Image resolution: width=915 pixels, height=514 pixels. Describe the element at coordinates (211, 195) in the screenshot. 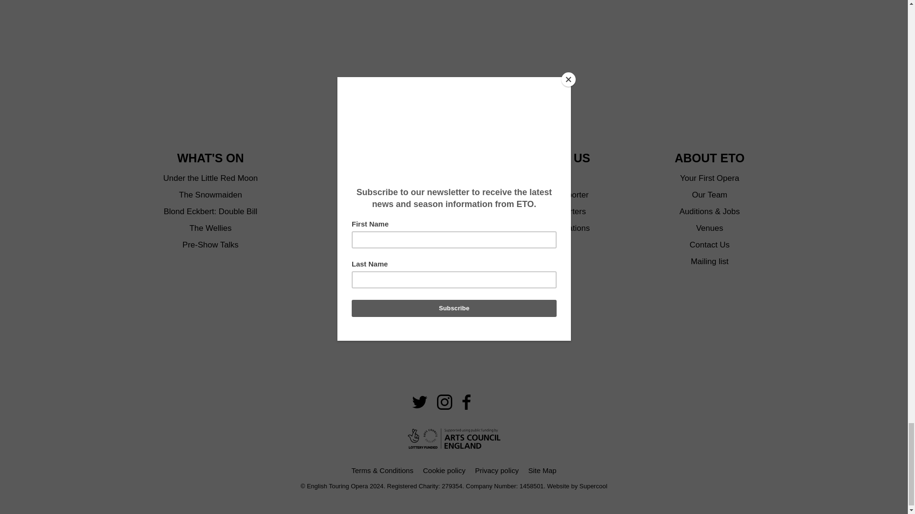

I see `The Snowmaiden` at that location.